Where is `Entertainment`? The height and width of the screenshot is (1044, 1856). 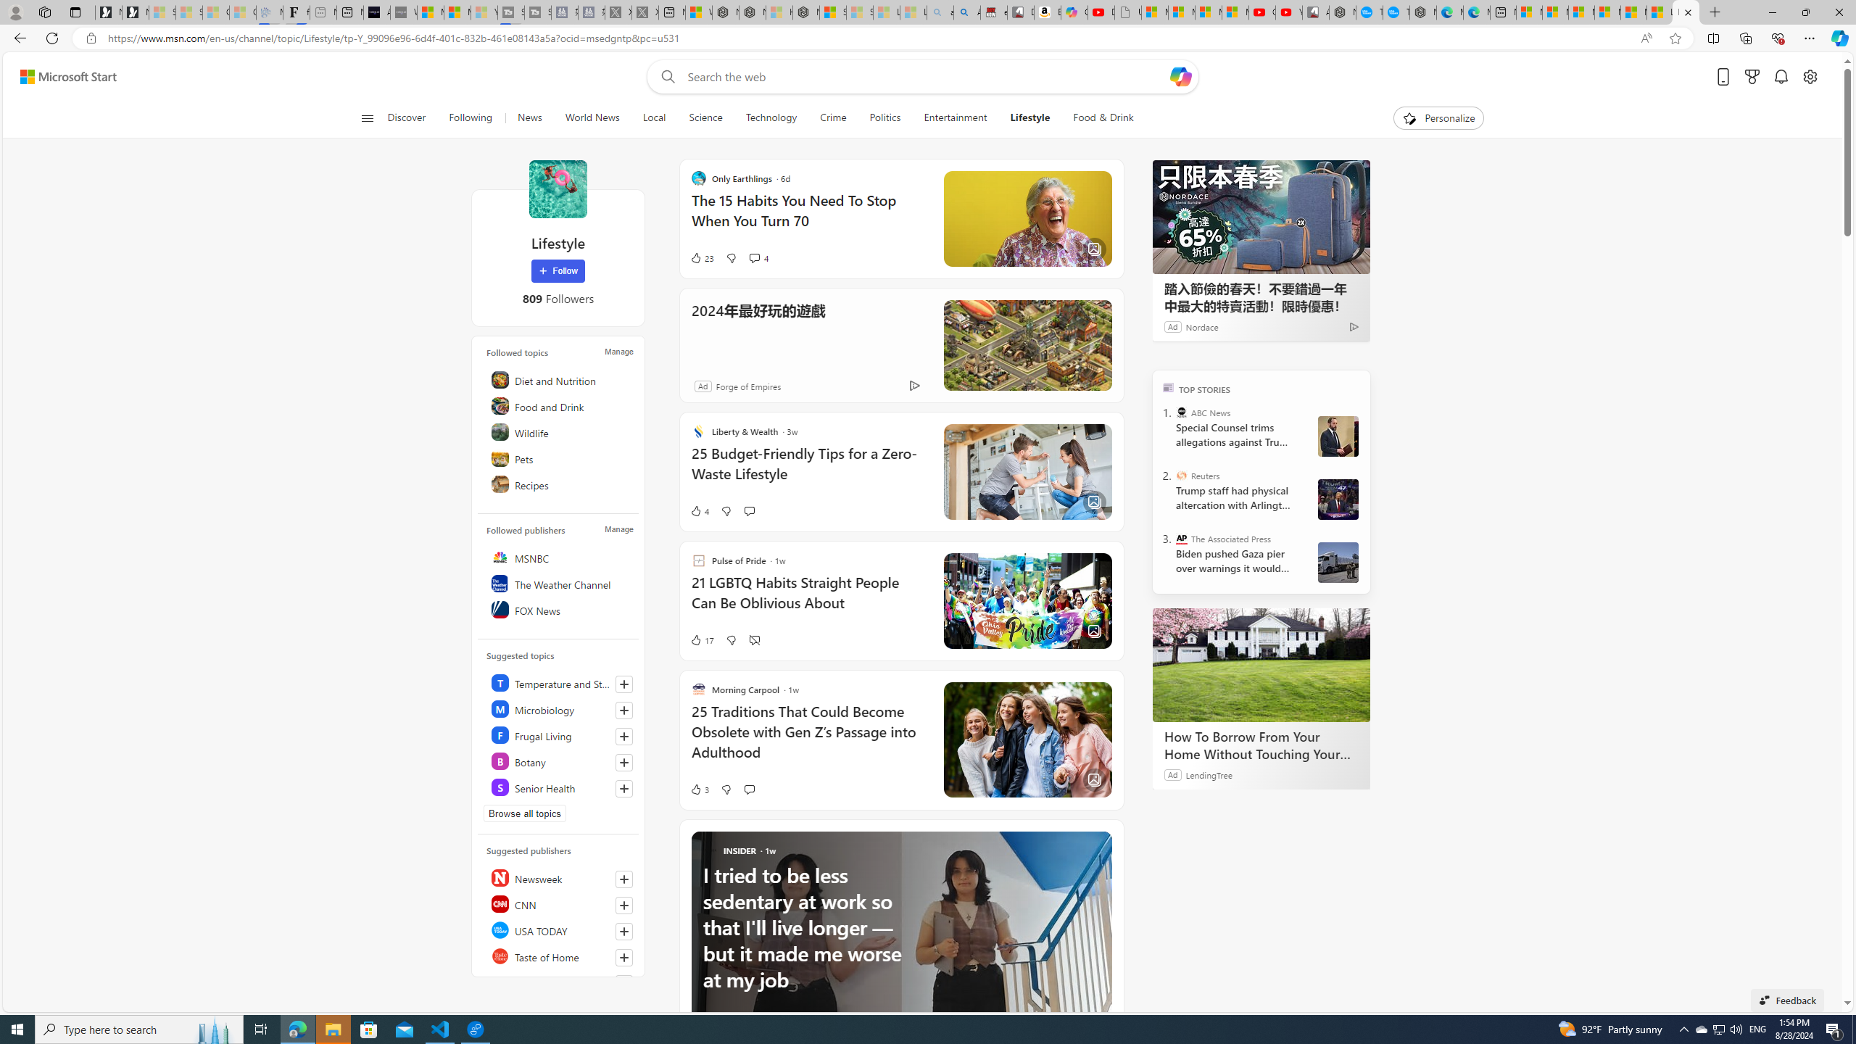 Entertainment is located at coordinates (954, 118).